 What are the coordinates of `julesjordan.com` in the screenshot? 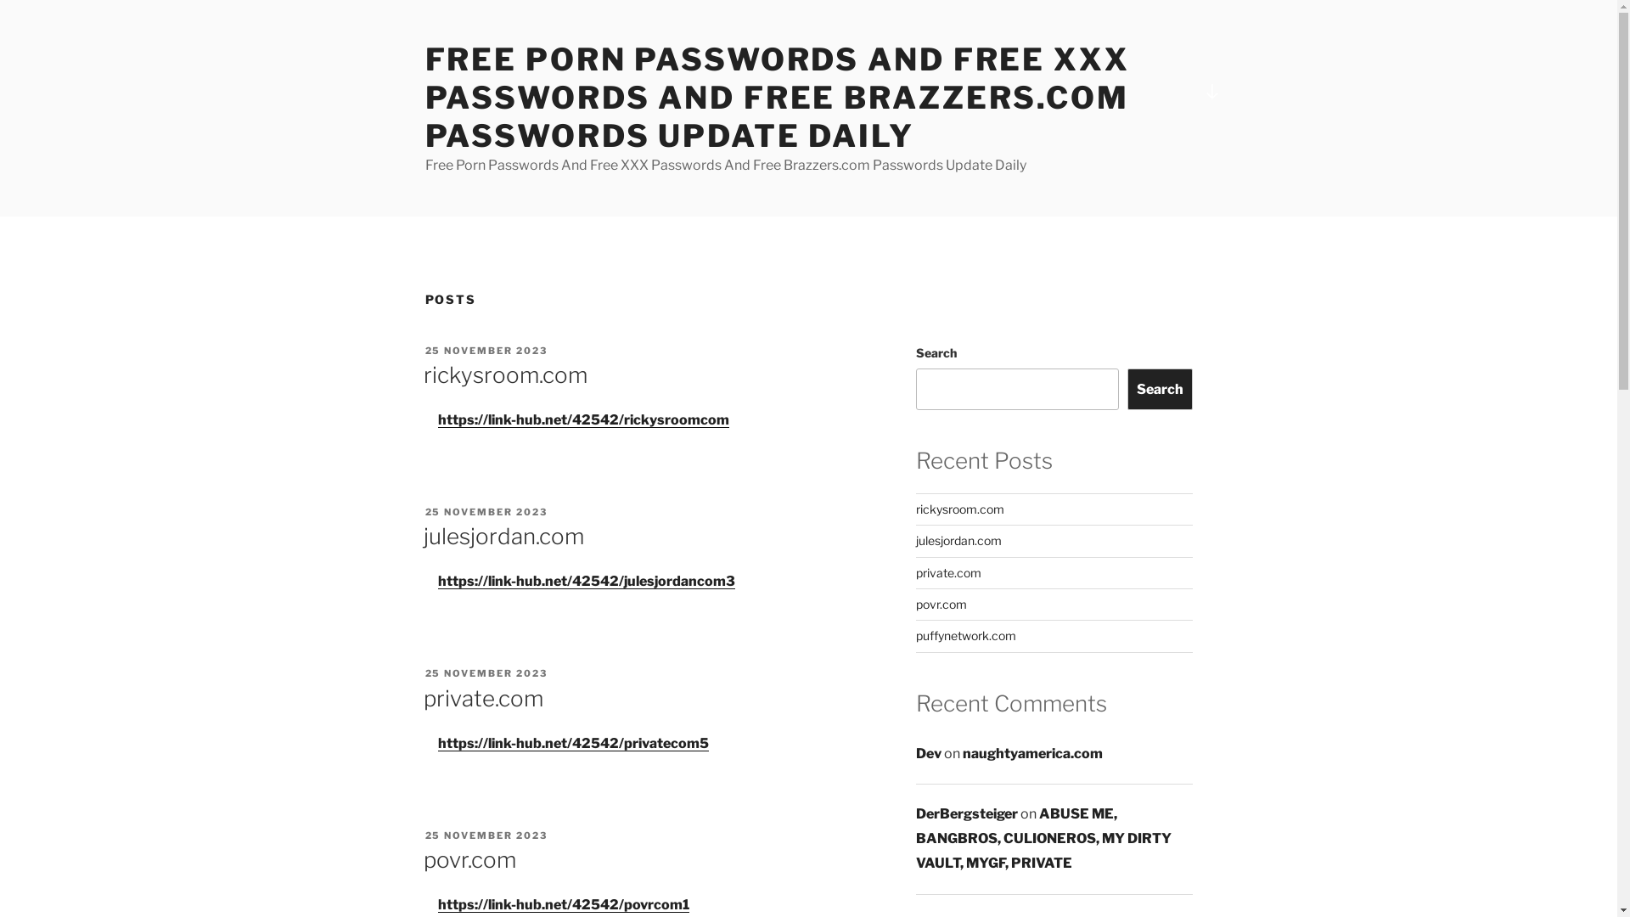 It's located at (959, 540).